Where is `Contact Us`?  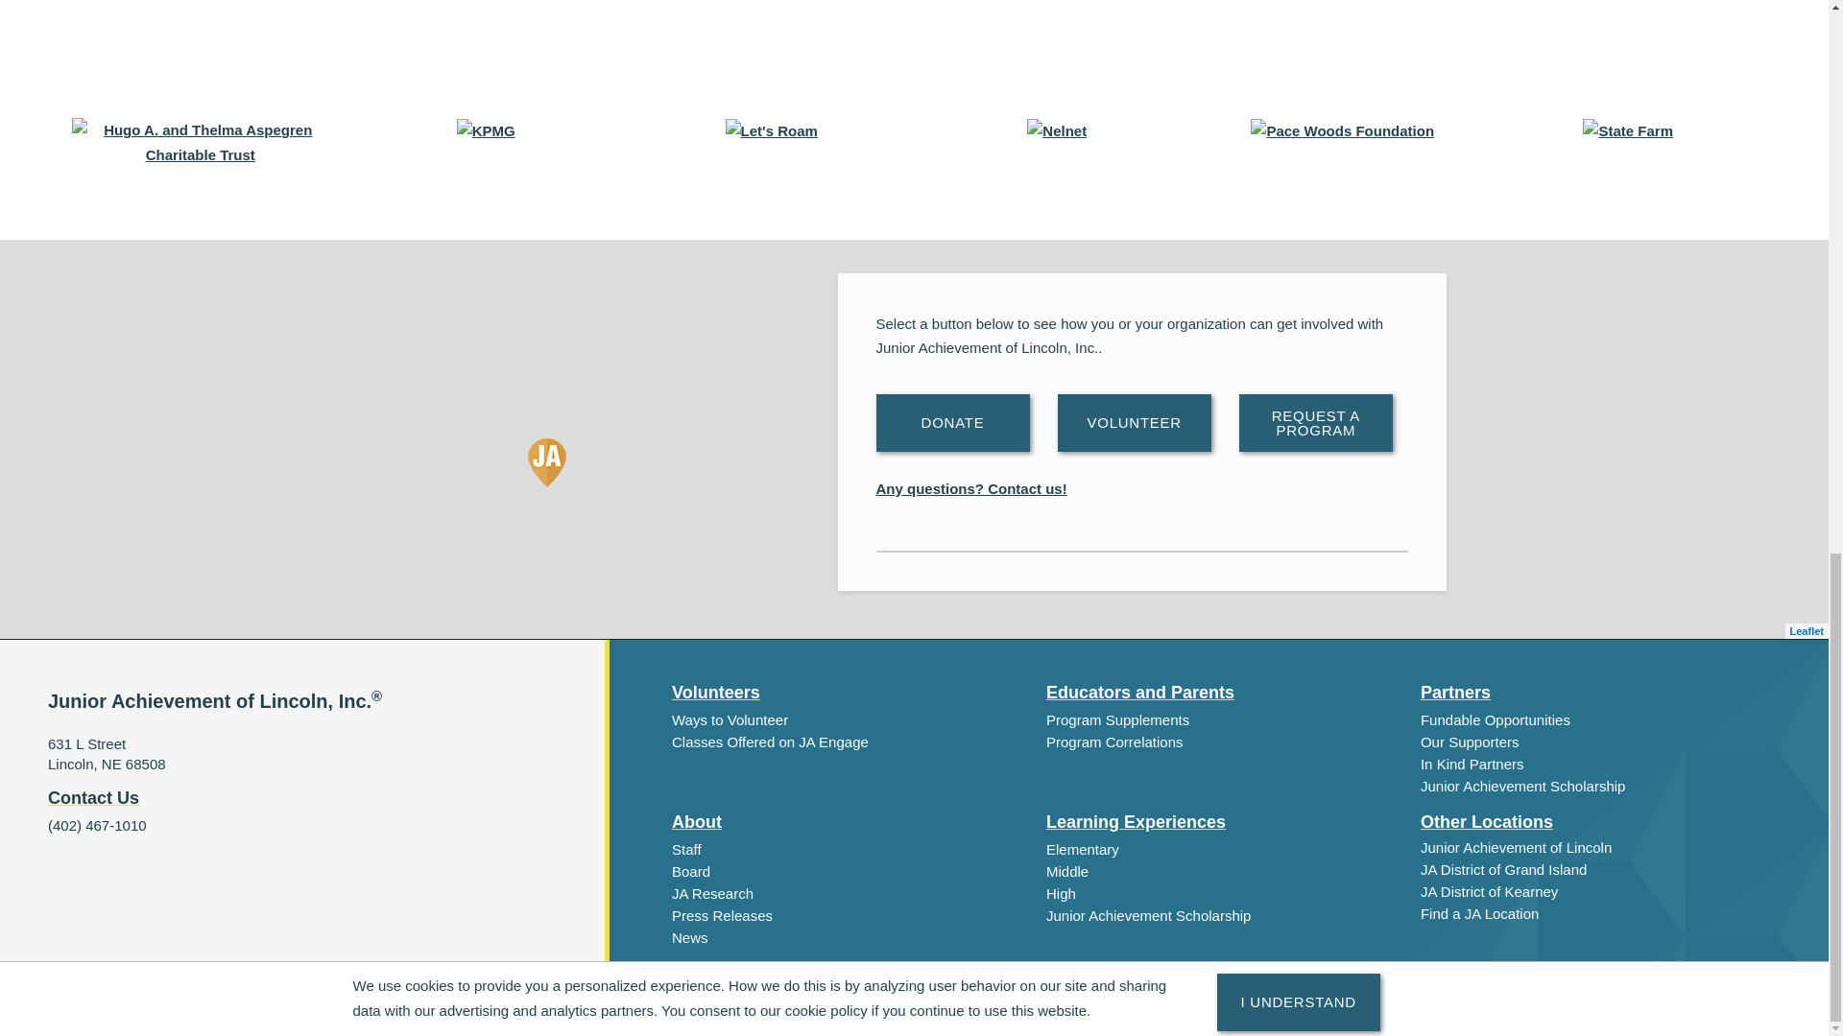
Contact Us is located at coordinates (93, 798).